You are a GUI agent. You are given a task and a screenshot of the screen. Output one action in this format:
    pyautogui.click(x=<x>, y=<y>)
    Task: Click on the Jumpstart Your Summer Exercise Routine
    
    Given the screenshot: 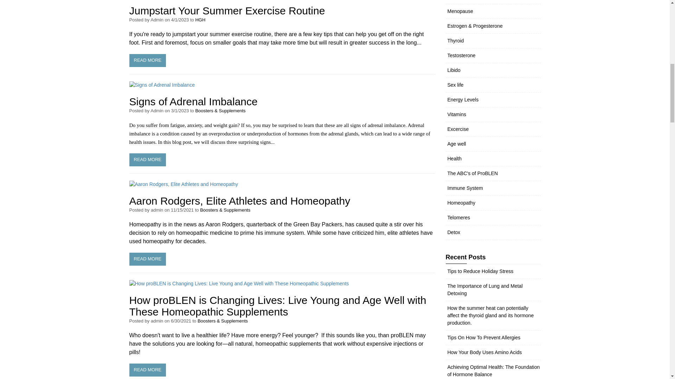 What is the action you would take?
    pyautogui.click(x=148, y=60)
    